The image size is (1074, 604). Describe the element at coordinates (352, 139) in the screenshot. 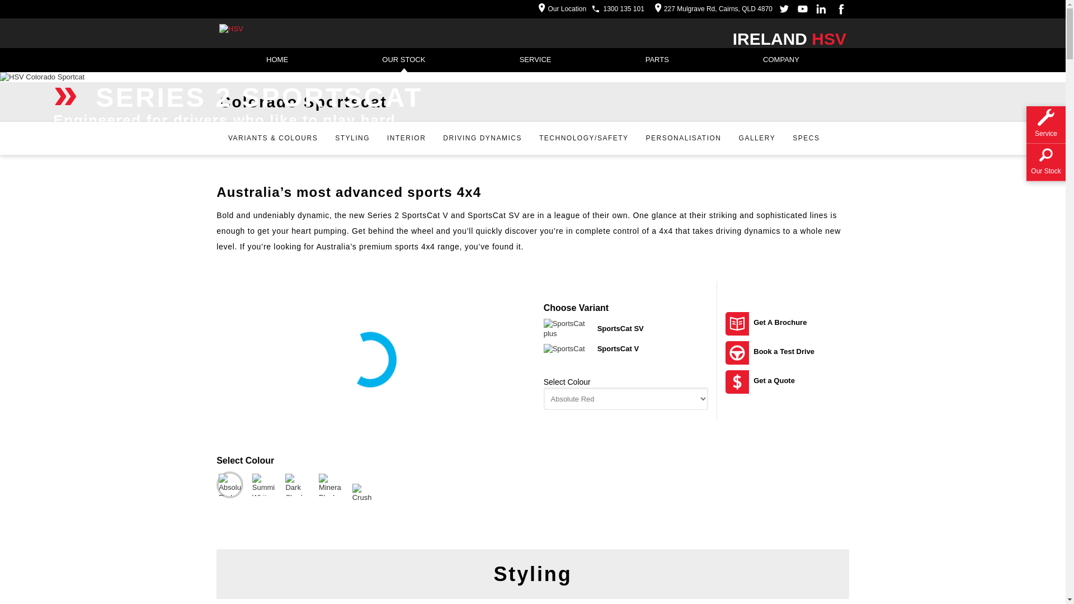

I see `STYLING` at that location.